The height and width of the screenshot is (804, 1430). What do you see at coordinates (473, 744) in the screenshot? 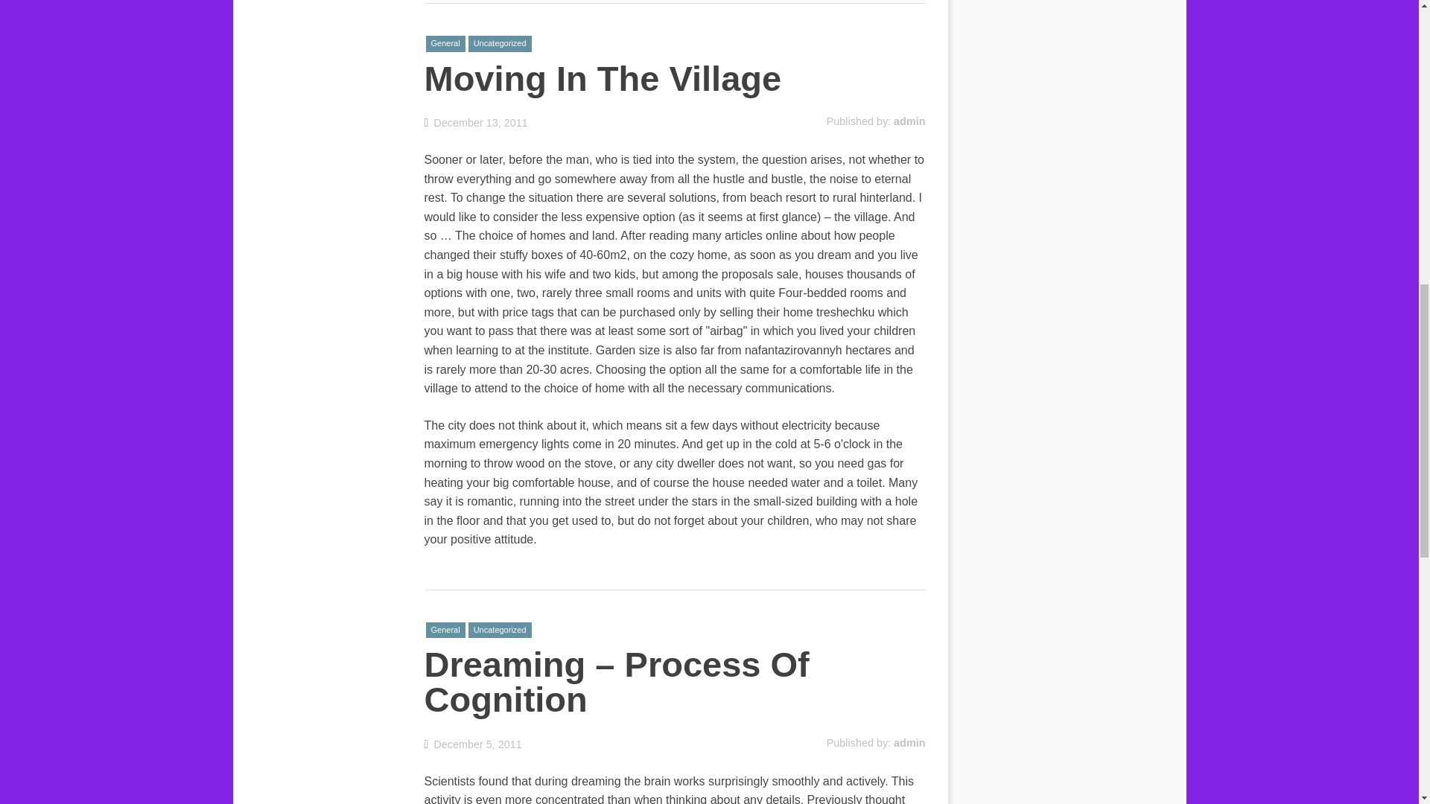
I see `December 5, 2011` at bounding box center [473, 744].